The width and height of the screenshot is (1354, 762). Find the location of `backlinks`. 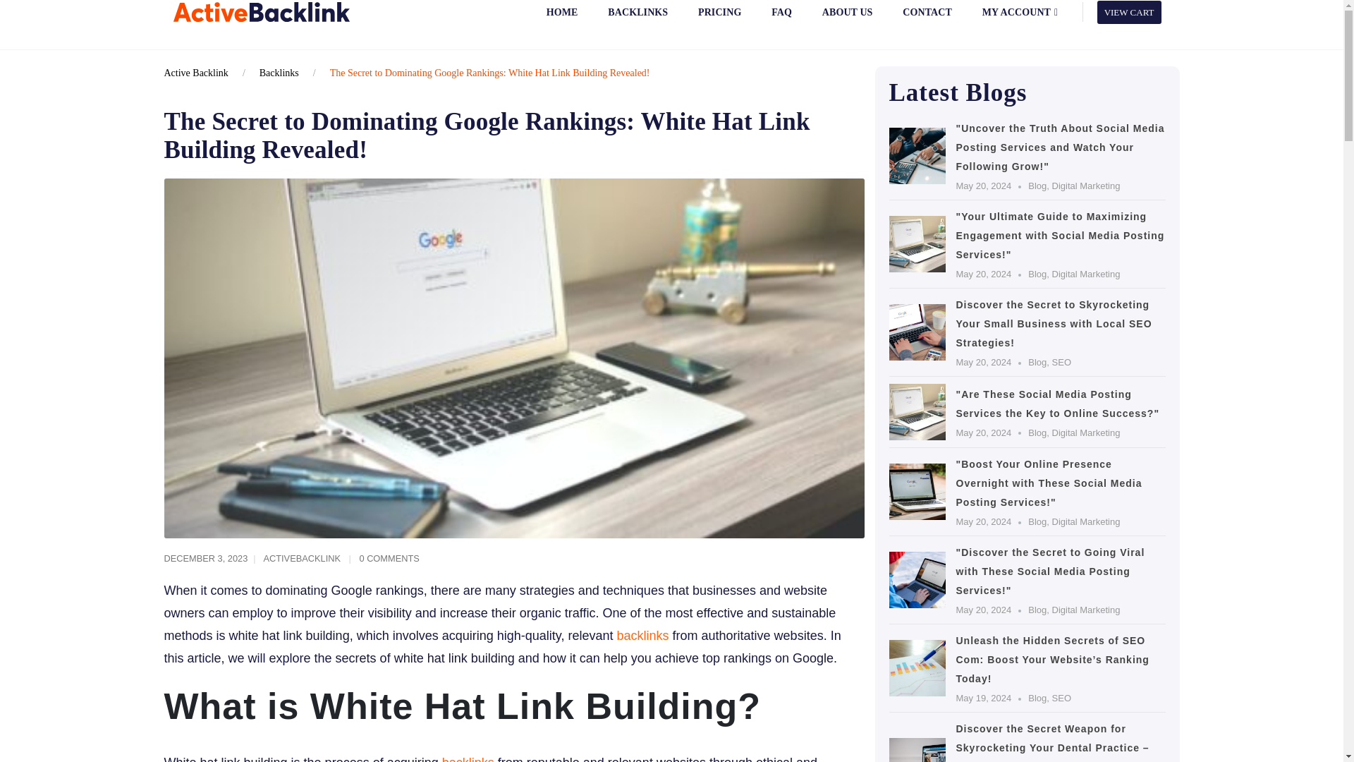

backlinks is located at coordinates (468, 759).